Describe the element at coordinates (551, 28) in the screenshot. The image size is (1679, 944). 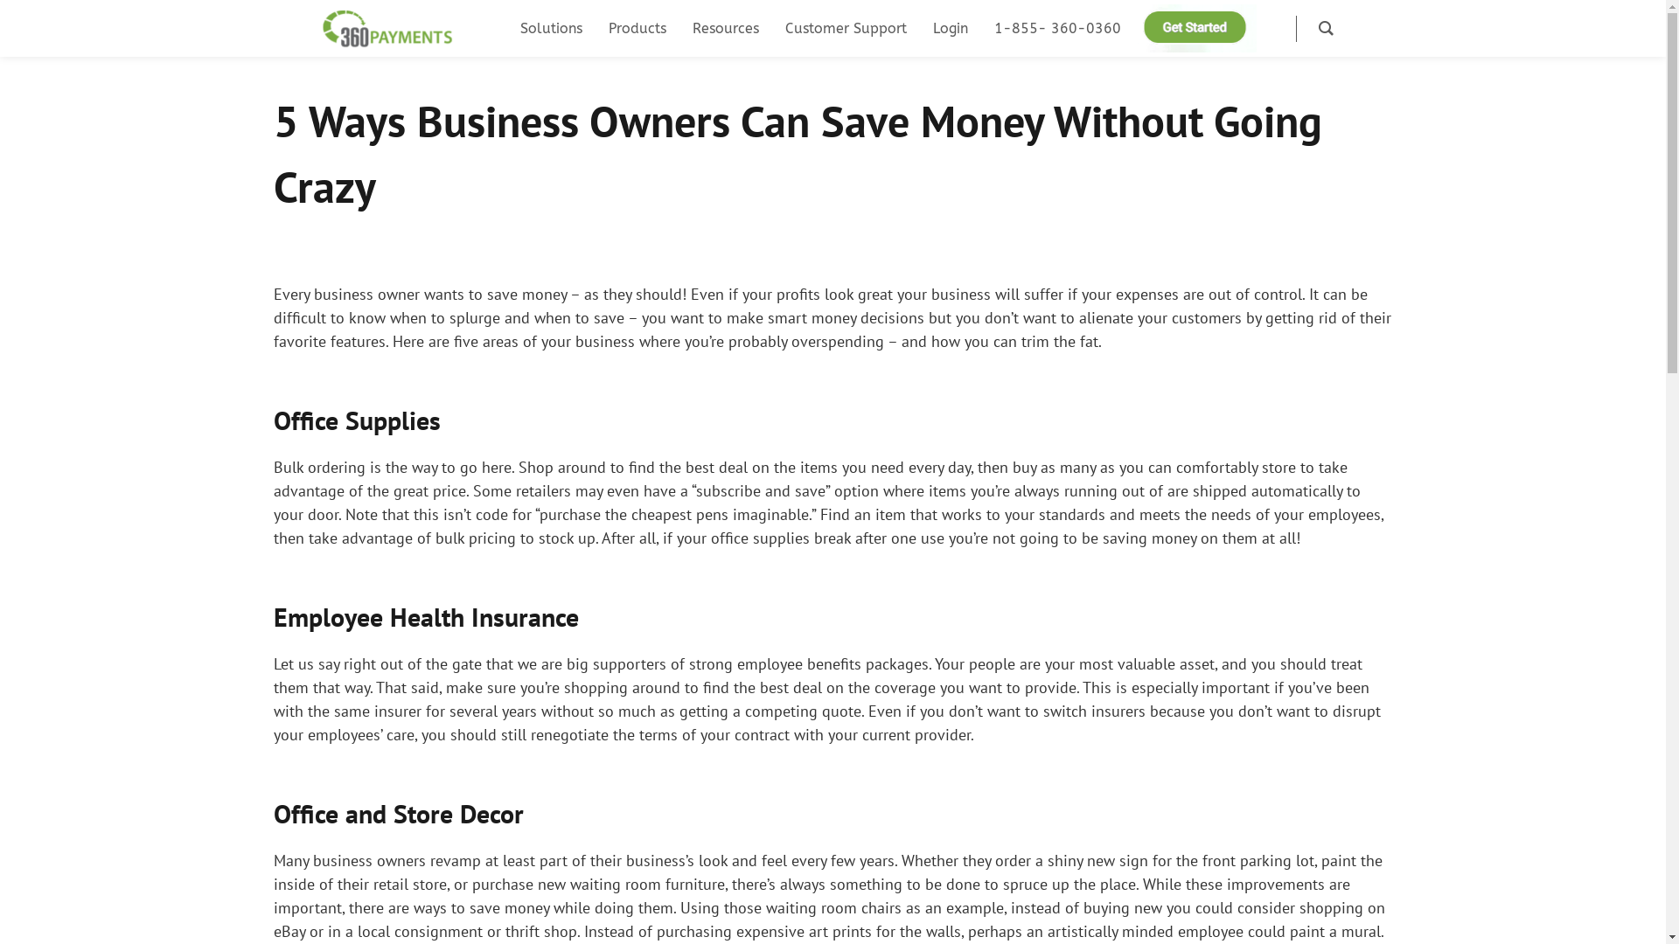
I see `Solutions` at that location.